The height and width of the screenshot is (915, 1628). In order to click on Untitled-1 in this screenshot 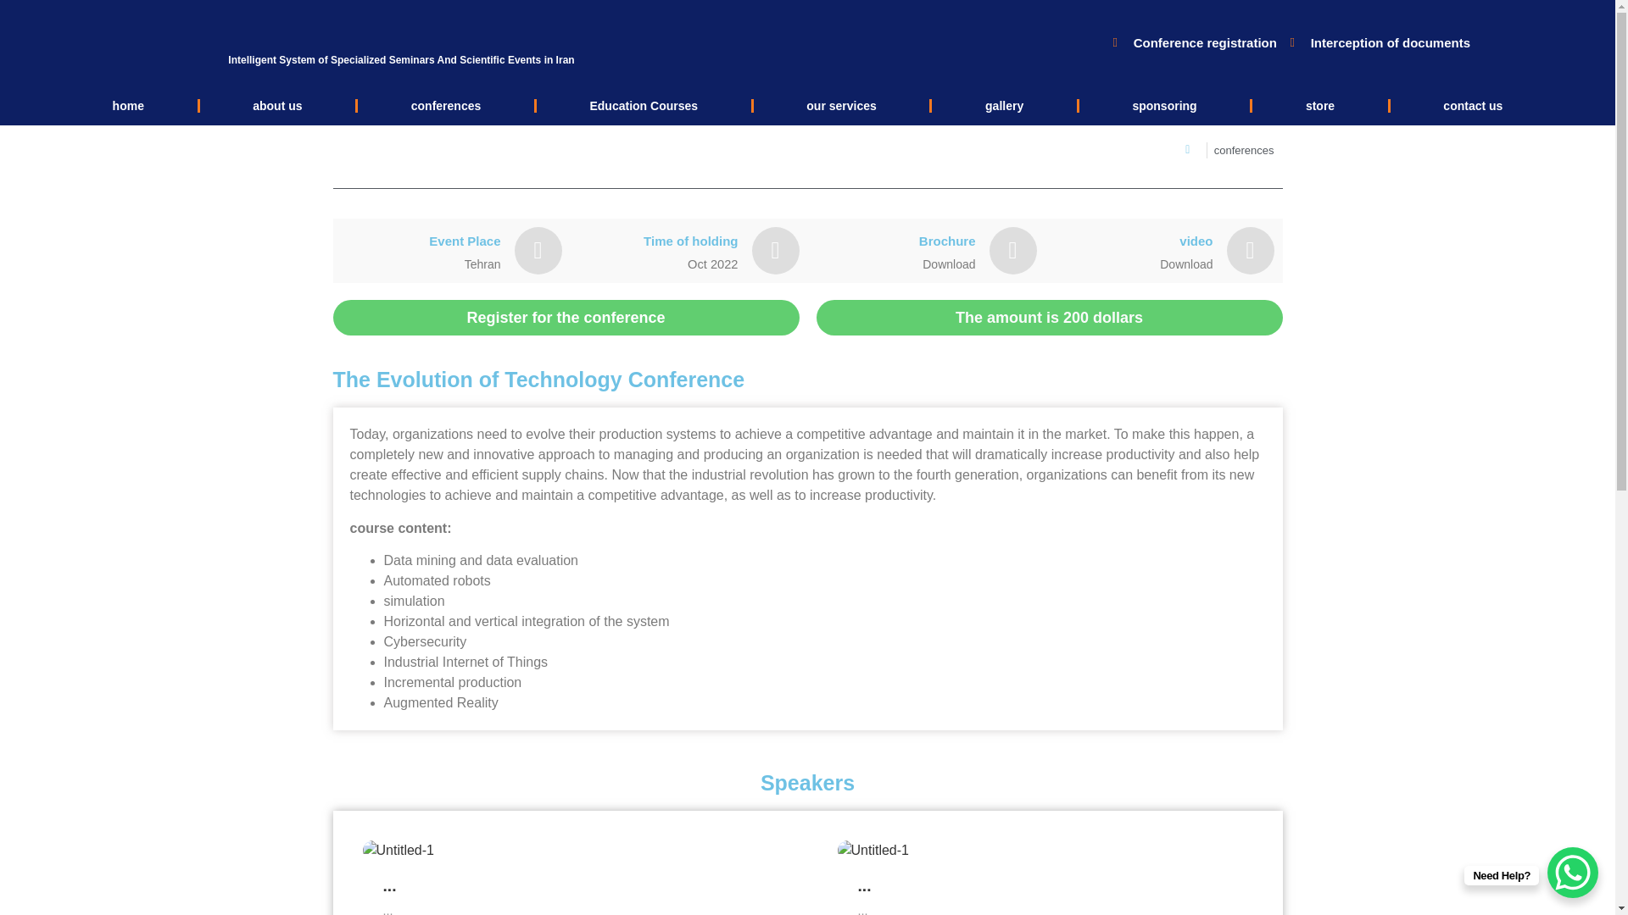, I will do `click(1045, 851)`.